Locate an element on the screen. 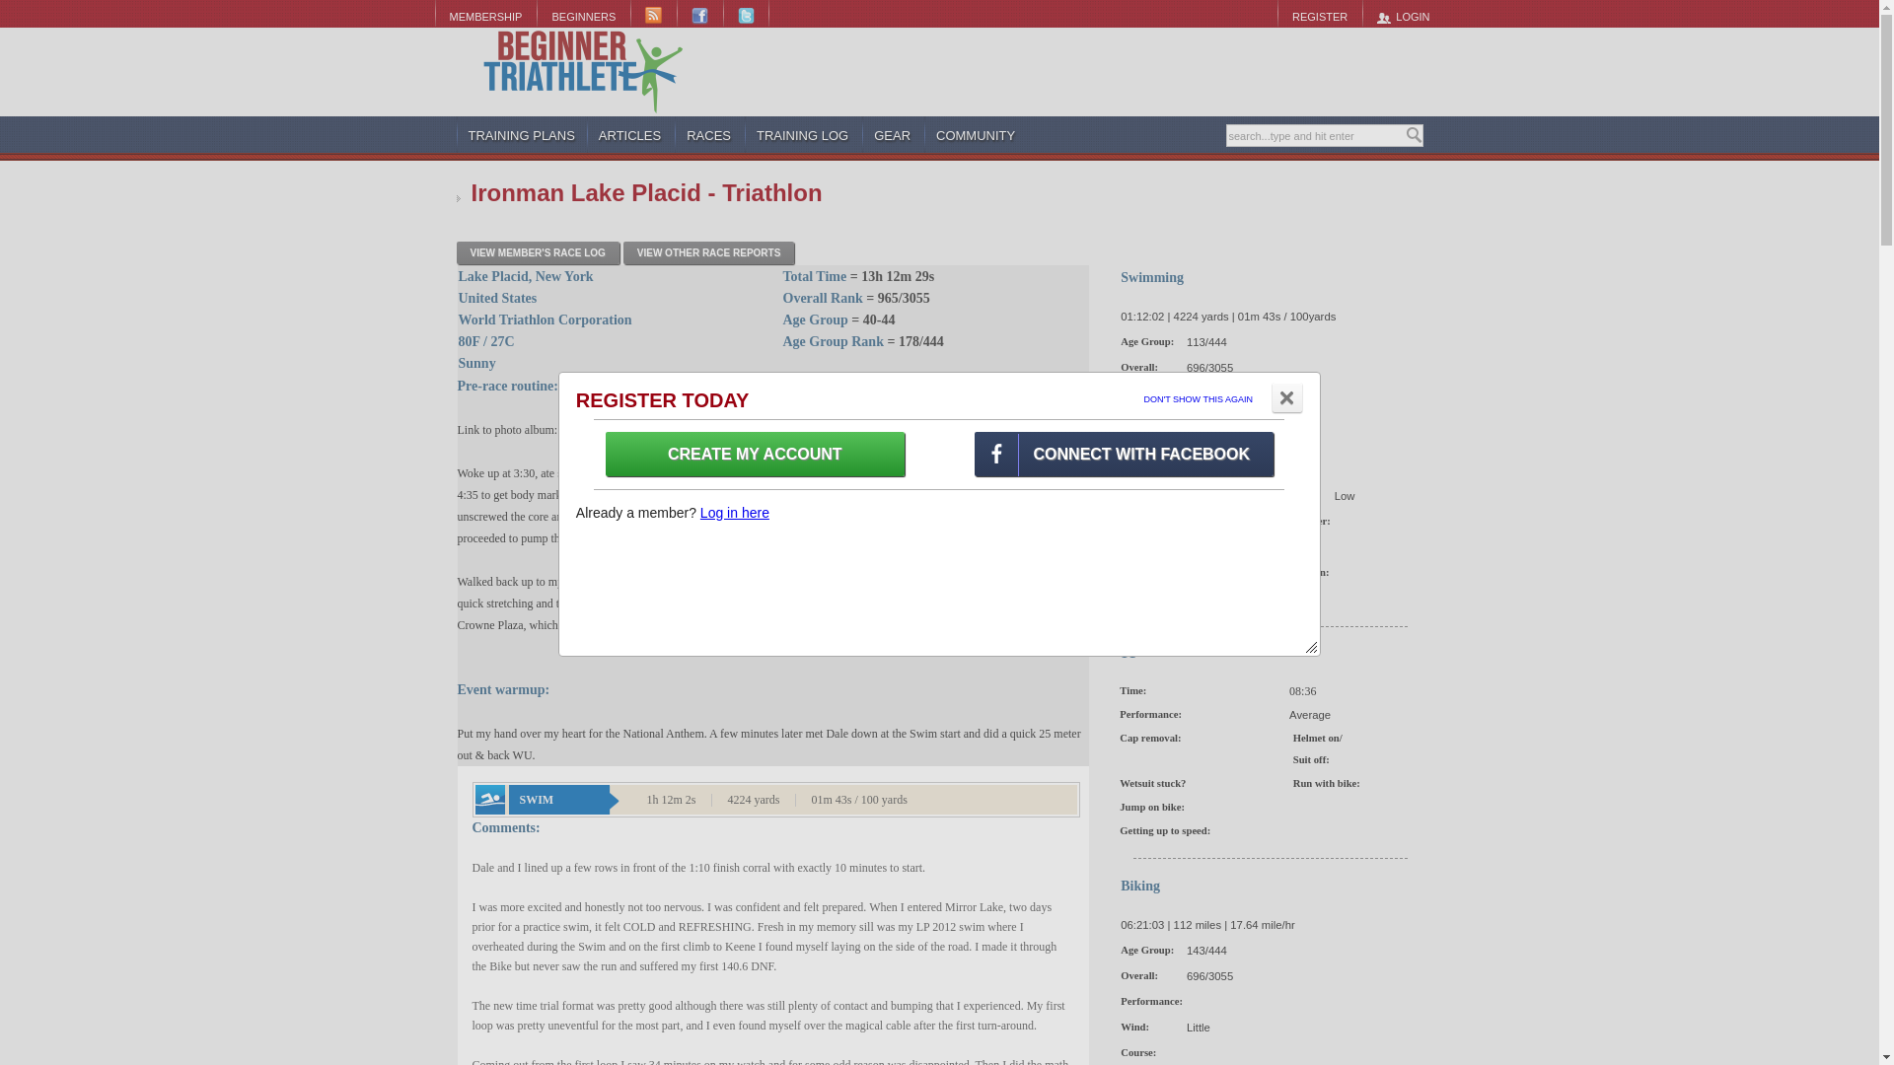  3rd party ad content is located at coordinates (1091, 71).